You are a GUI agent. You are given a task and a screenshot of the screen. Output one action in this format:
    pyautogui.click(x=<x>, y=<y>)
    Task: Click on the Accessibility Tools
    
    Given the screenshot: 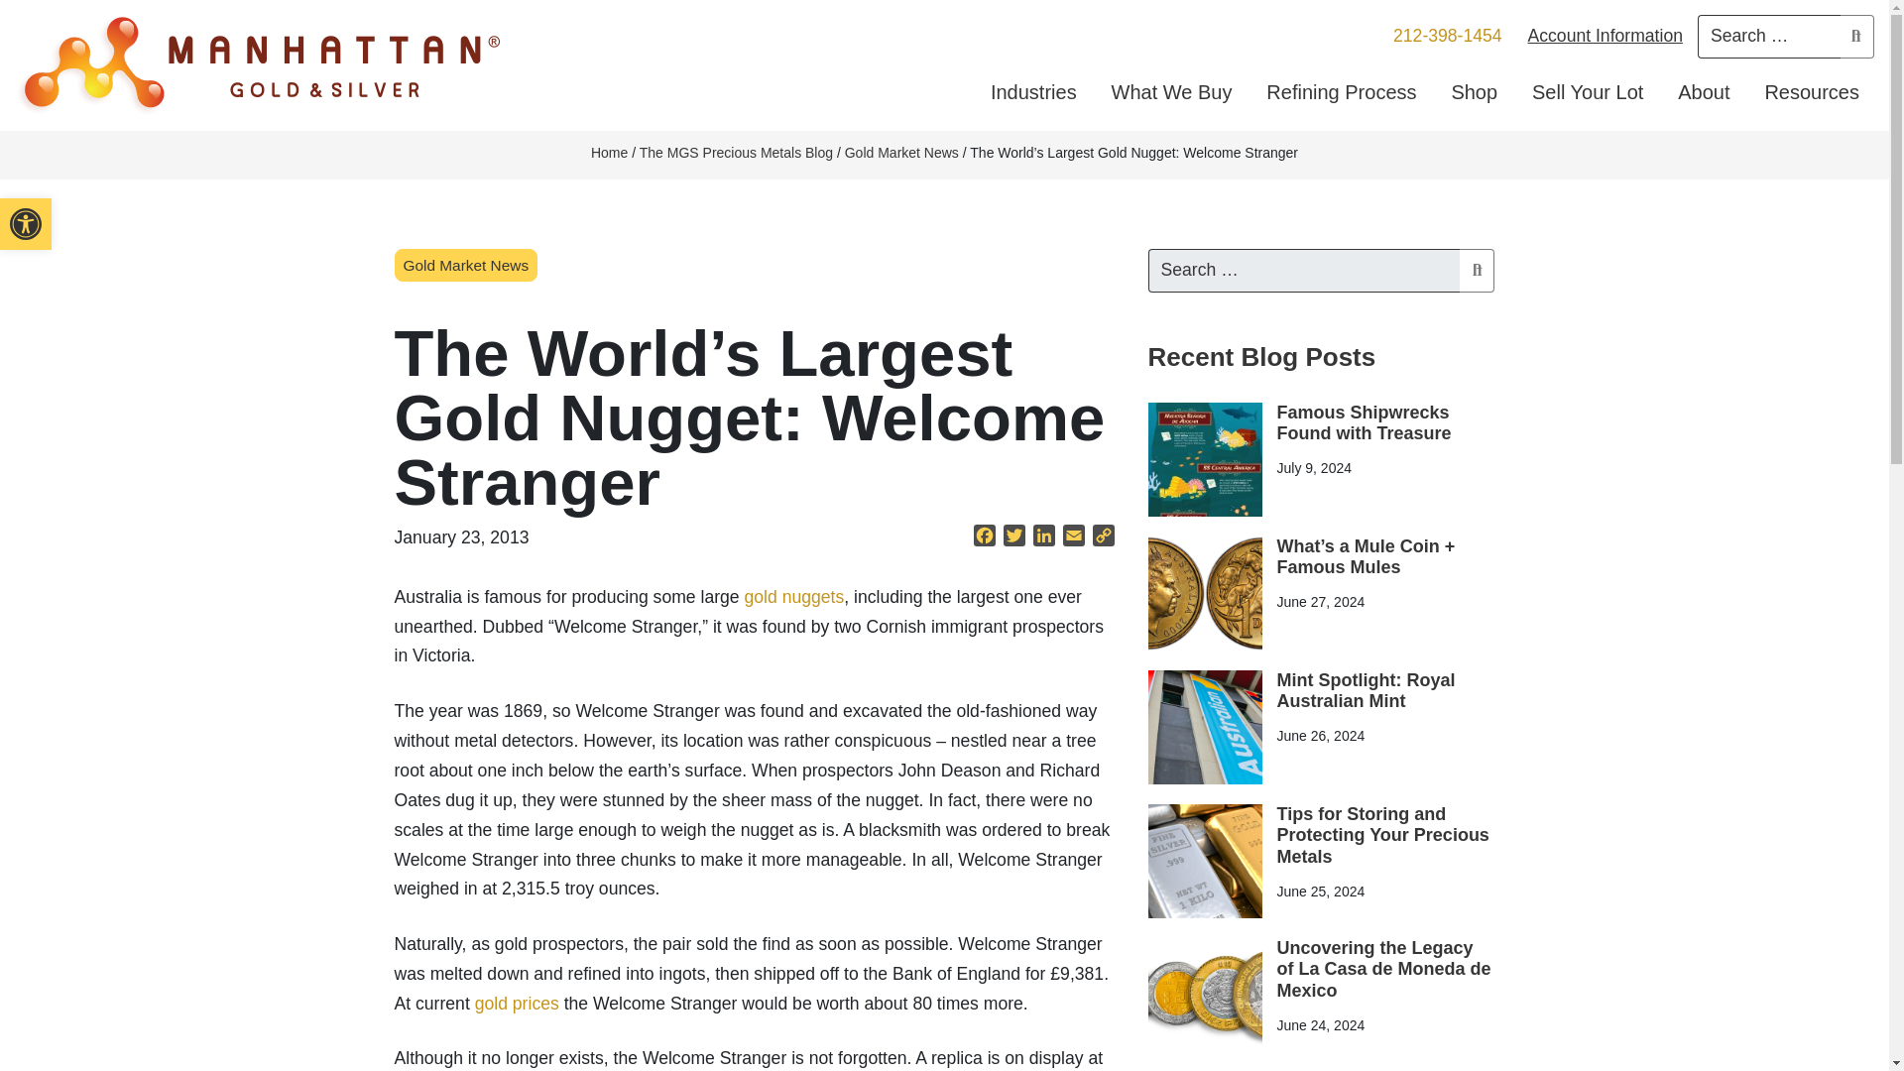 What is the action you would take?
    pyautogui.click(x=26, y=223)
    